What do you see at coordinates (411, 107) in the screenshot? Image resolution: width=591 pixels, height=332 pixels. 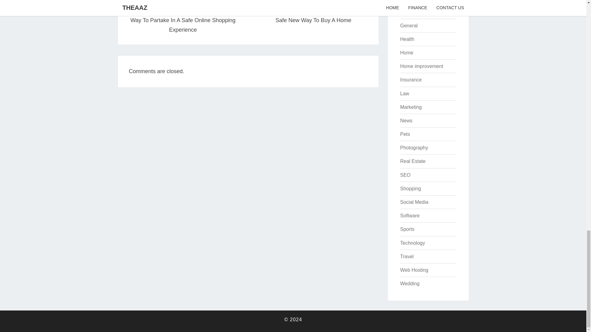 I see `Marketing` at bounding box center [411, 107].